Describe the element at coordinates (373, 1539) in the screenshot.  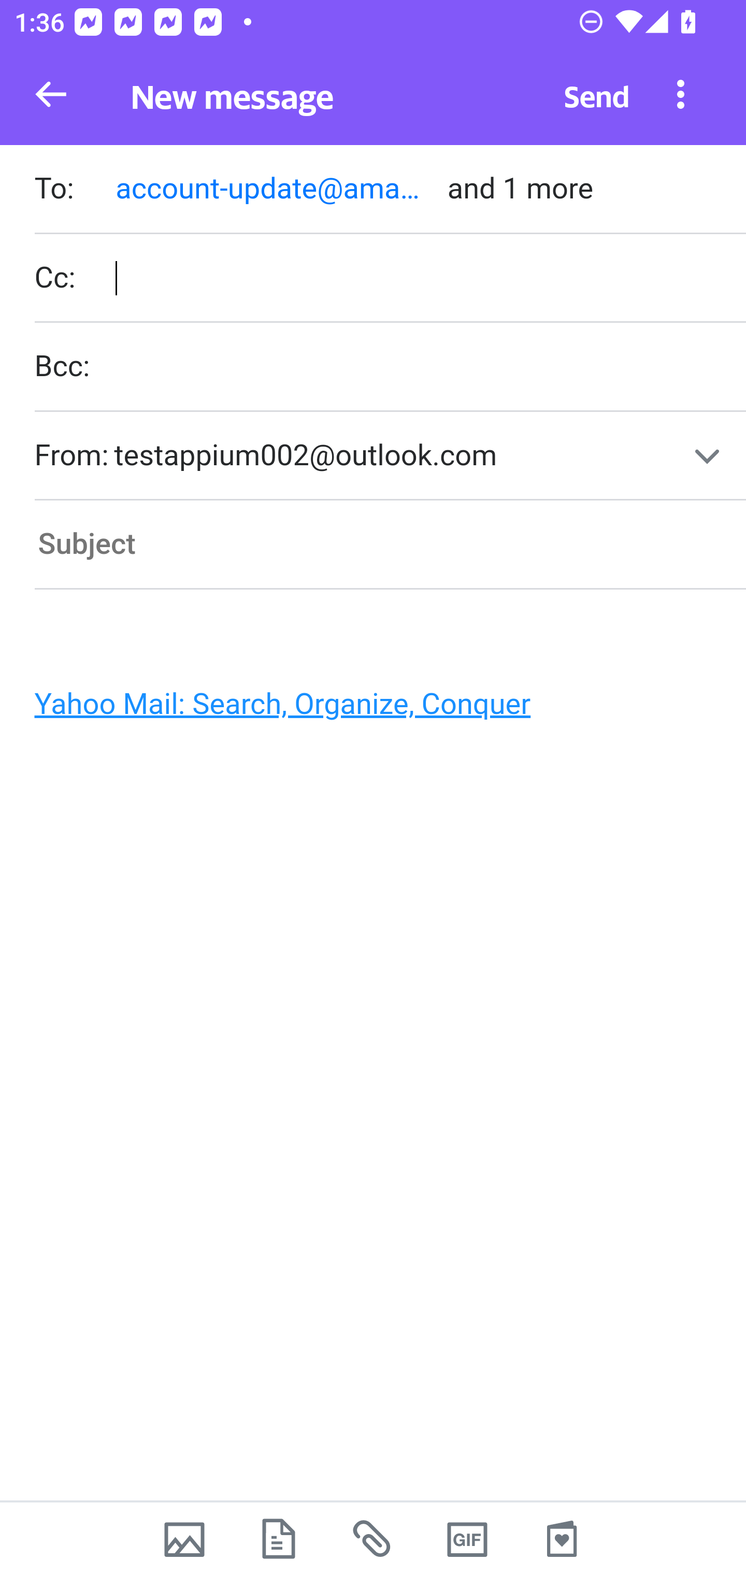
I see `Recent attachments from mail` at that location.